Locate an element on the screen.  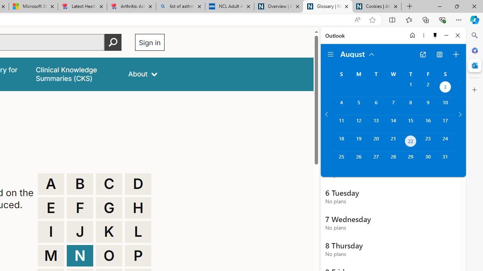
Folder navigation is located at coordinates (331, 54).